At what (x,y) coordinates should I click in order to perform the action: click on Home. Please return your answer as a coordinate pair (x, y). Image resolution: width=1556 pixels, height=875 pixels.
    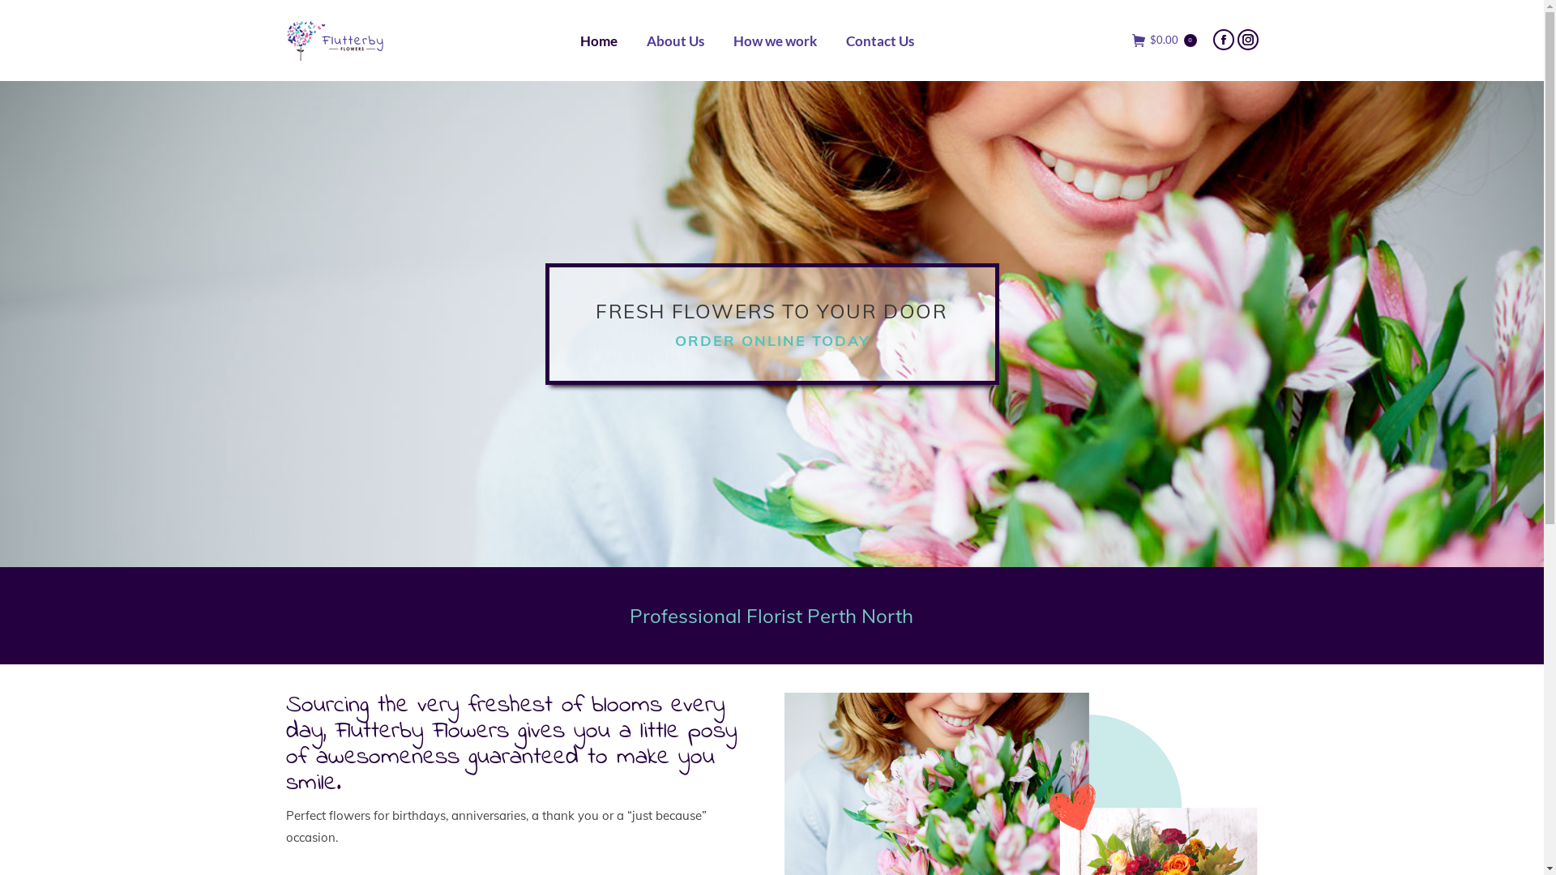
    Looking at the image, I should click on (599, 41).